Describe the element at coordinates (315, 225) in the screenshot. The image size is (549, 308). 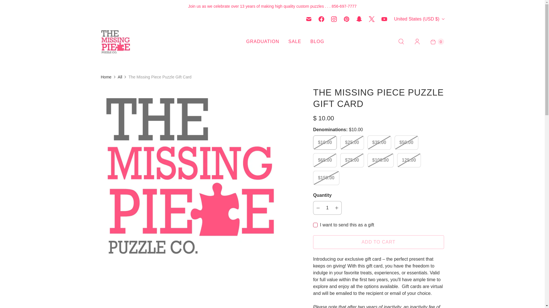
I see `on` at that location.